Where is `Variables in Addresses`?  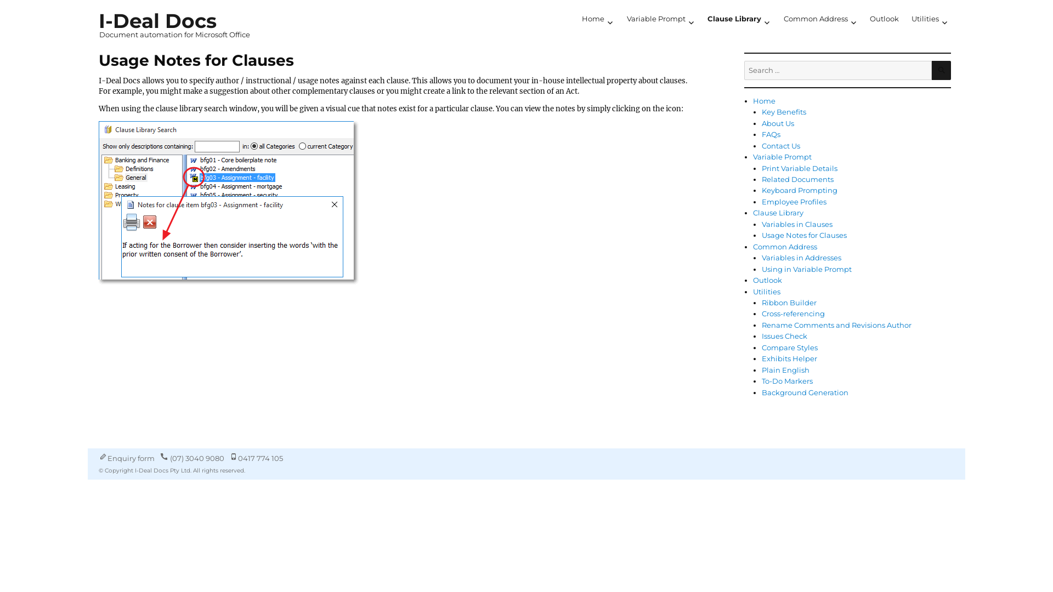
Variables in Addresses is located at coordinates (802, 258).